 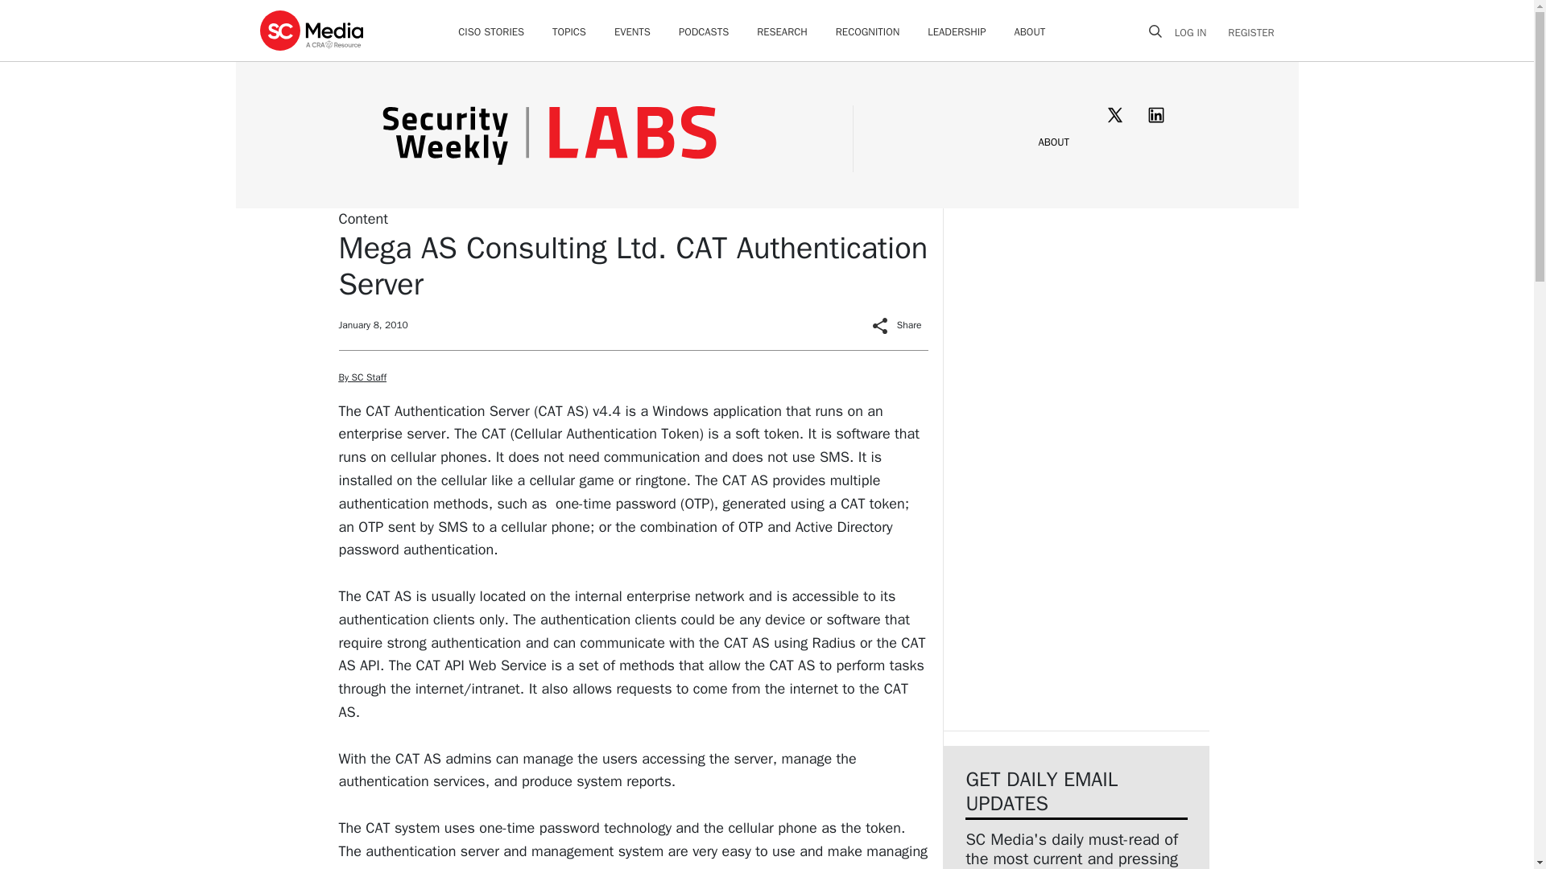 I want to click on twitter, so click(x=1114, y=114).